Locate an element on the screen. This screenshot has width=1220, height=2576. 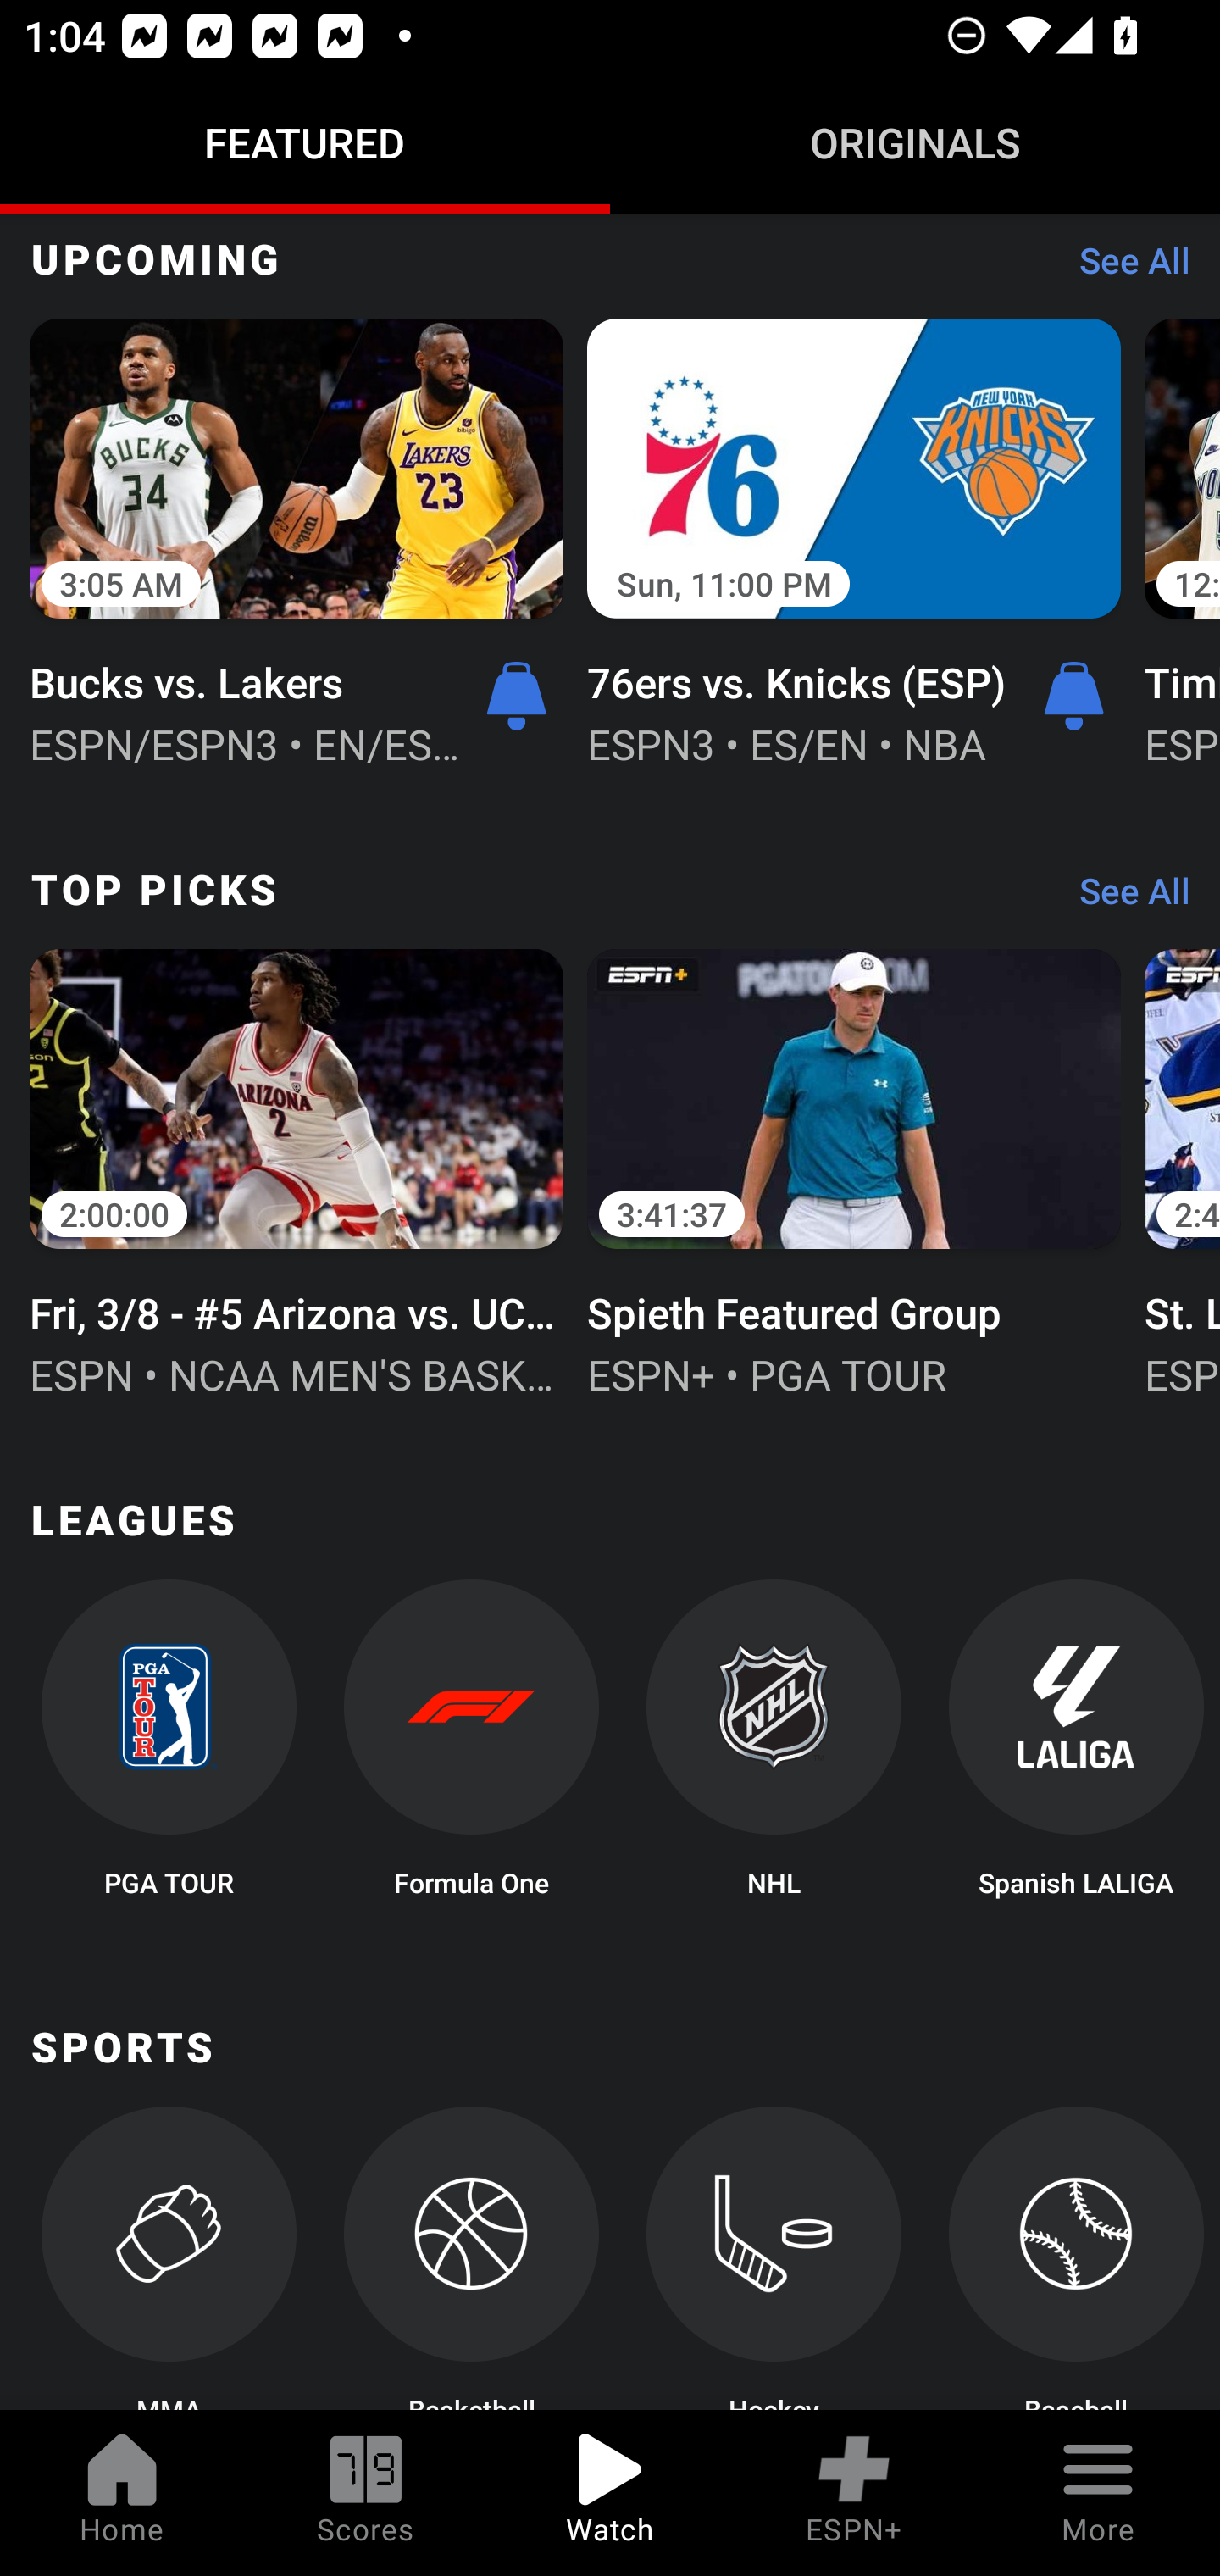
Hockey is located at coordinates (774, 2259).